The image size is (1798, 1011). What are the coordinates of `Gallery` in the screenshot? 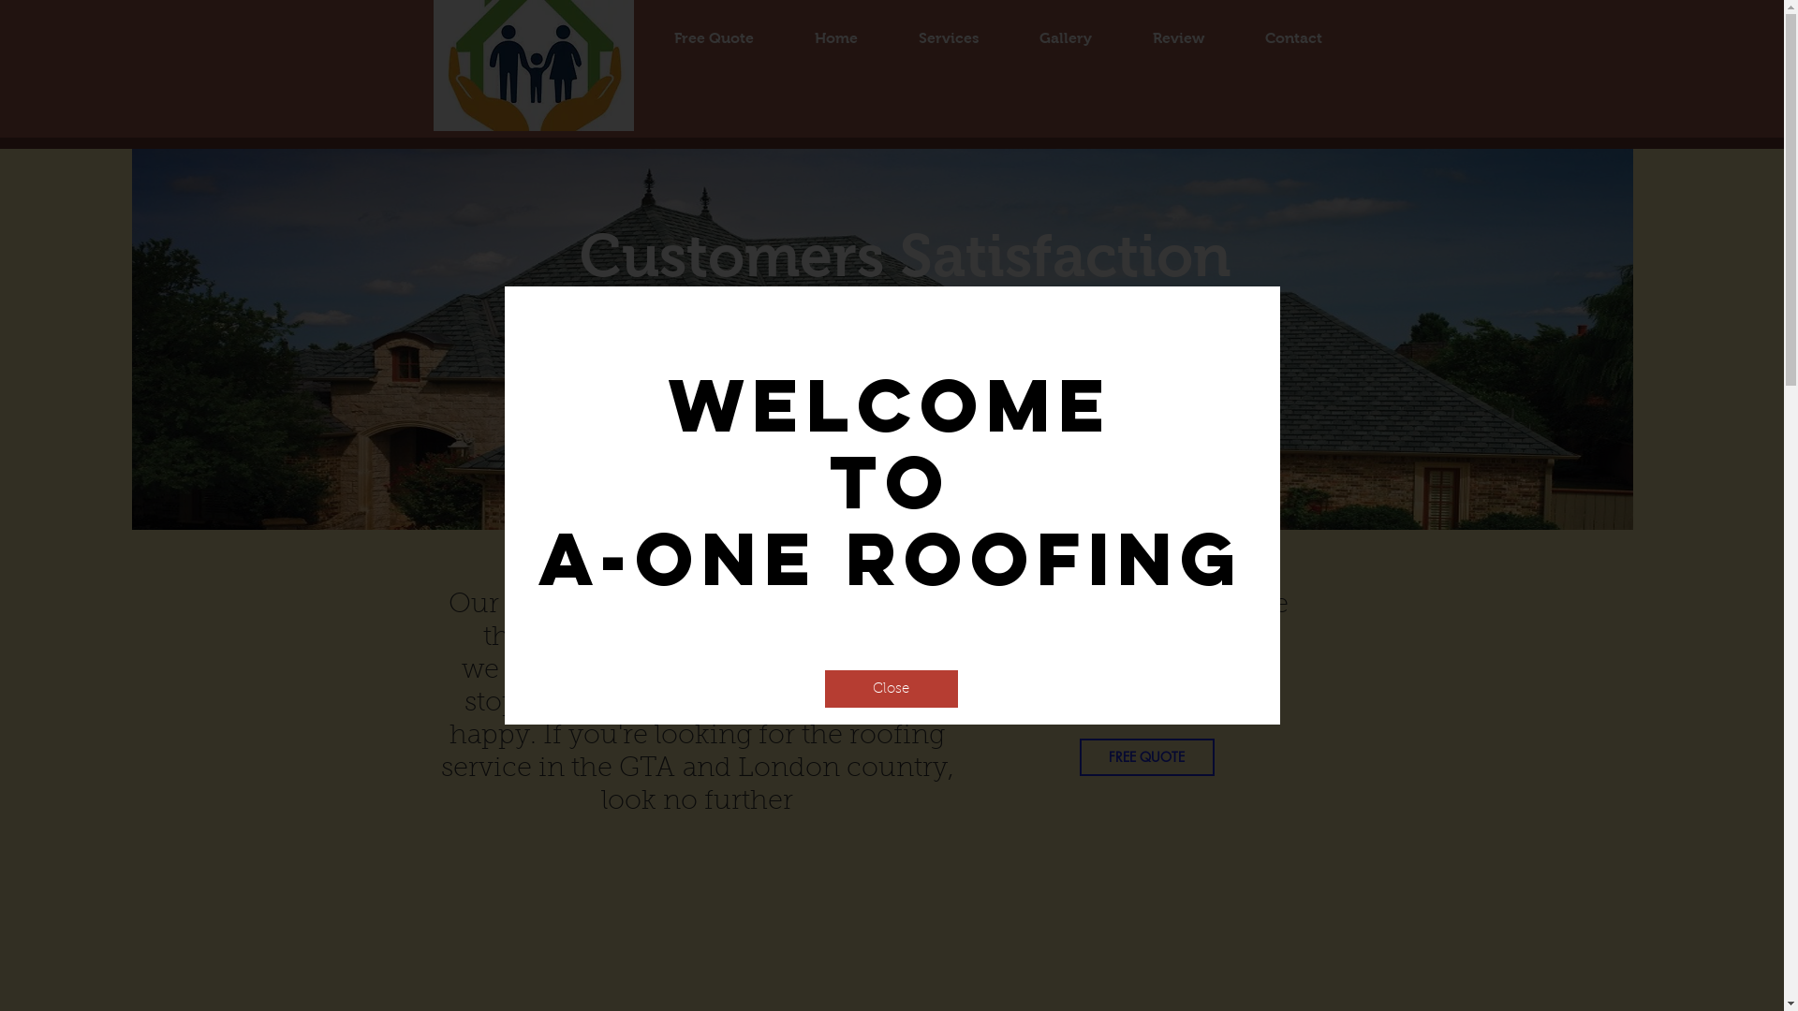 It's located at (1066, 37).